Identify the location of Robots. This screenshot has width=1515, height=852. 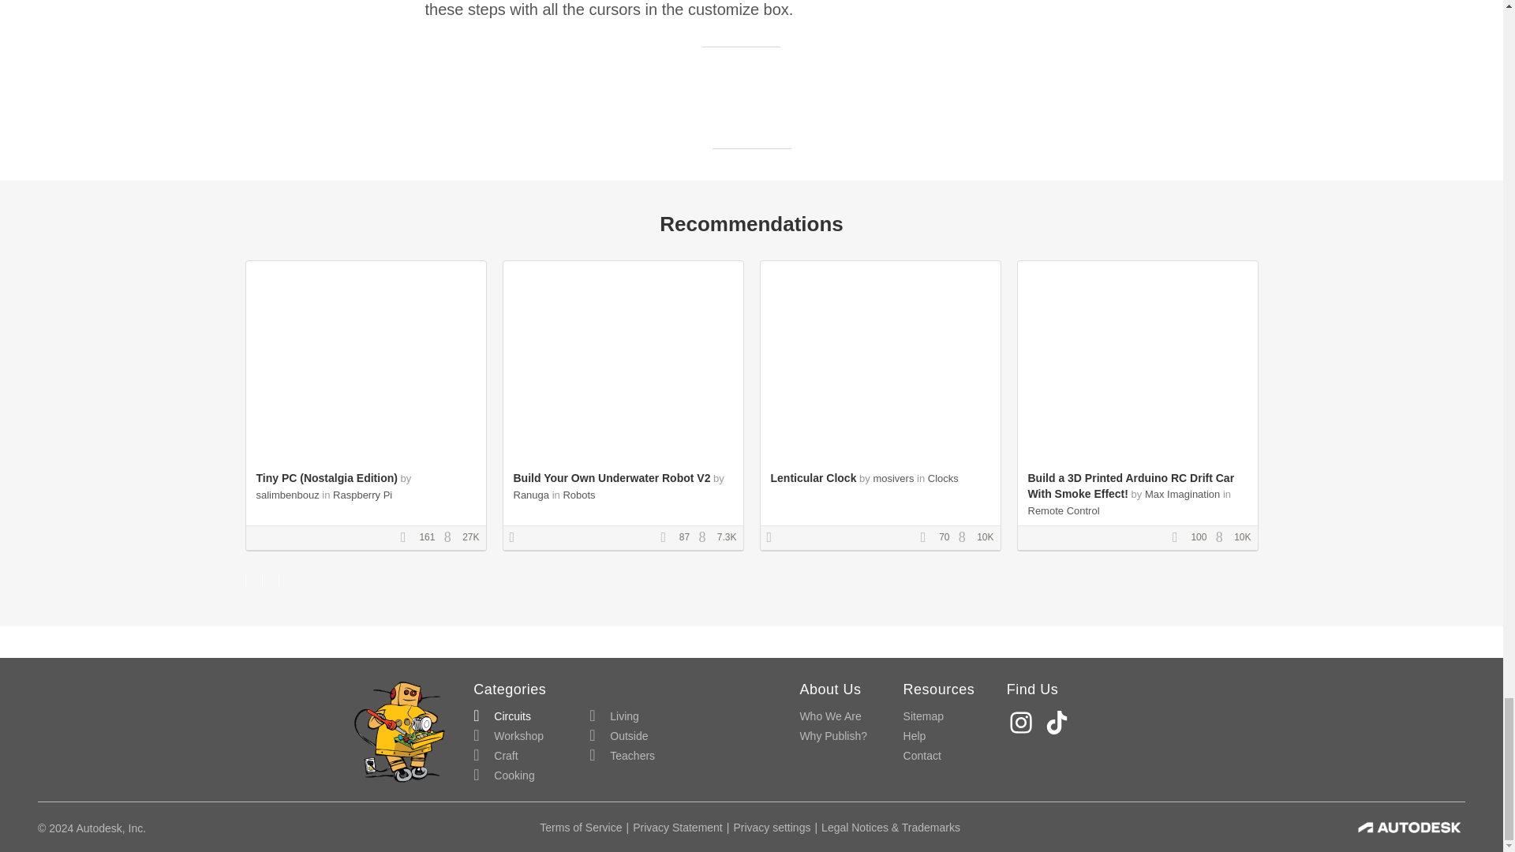
(578, 495).